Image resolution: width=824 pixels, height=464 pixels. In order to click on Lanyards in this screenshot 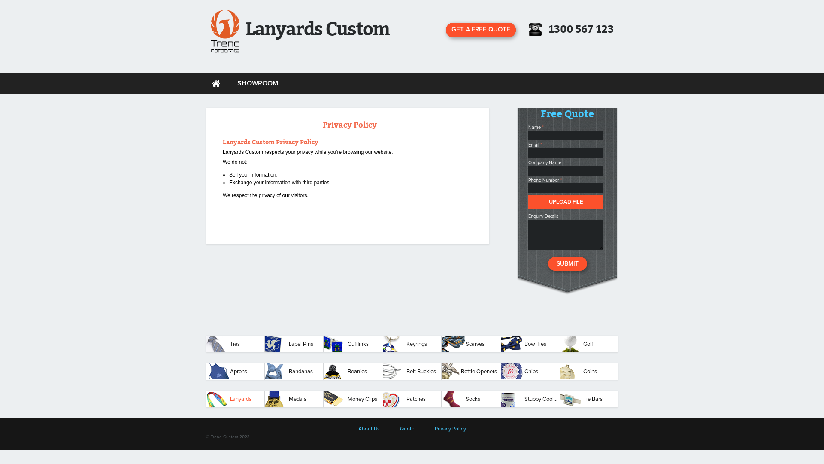, I will do `click(235, 399)`.